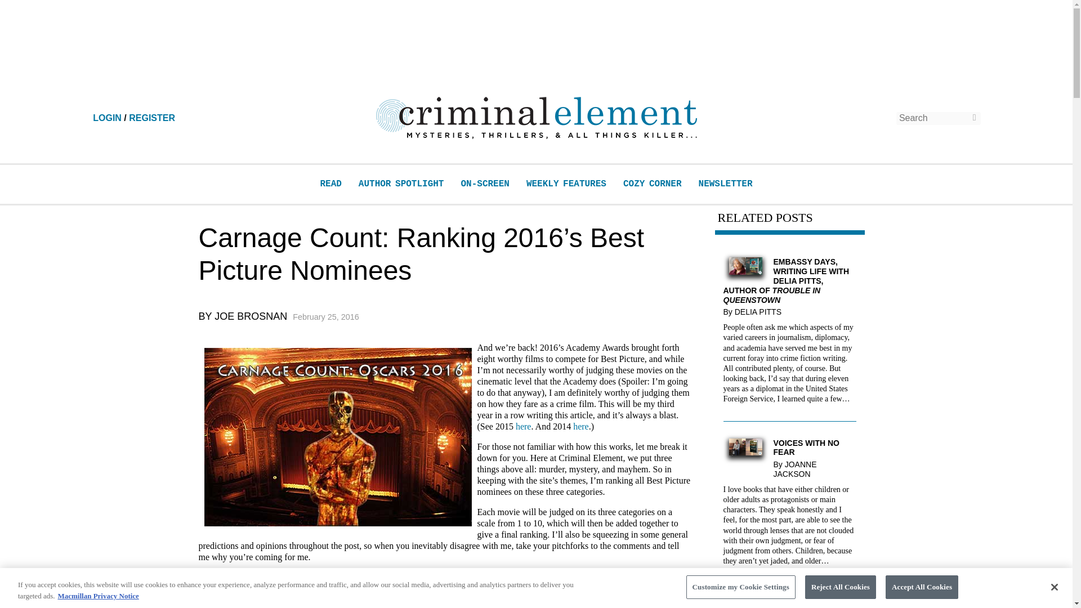 This screenshot has width=1081, height=608. What do you see at coordinates (107, 118) in the screenshot?
I see `LOGIN` at bounding box center [107, 118].